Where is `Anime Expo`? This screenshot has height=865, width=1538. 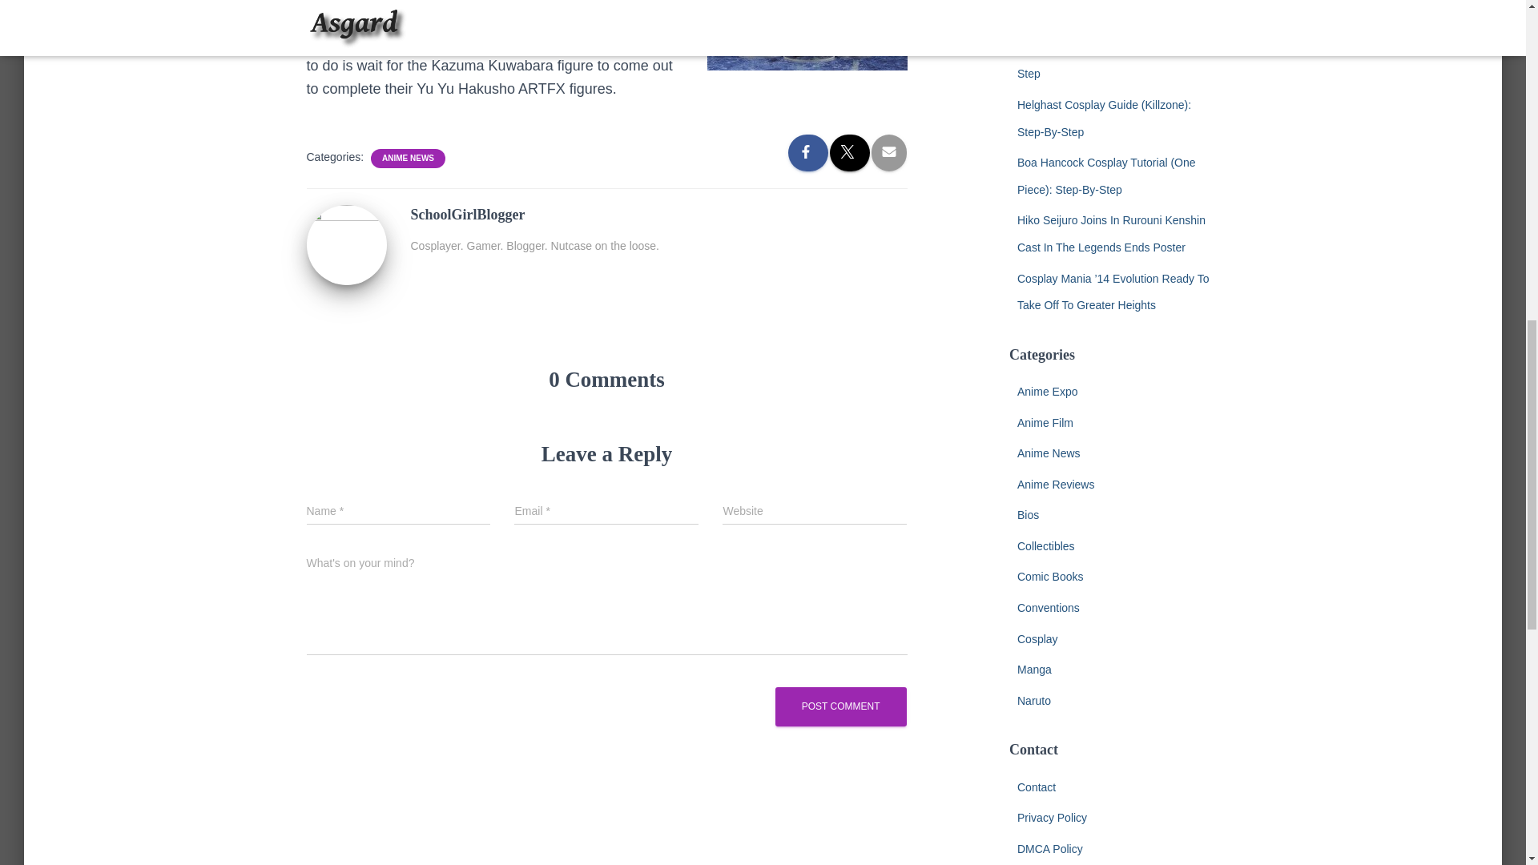 Anime Expo is located at coordinates (1047, 391).